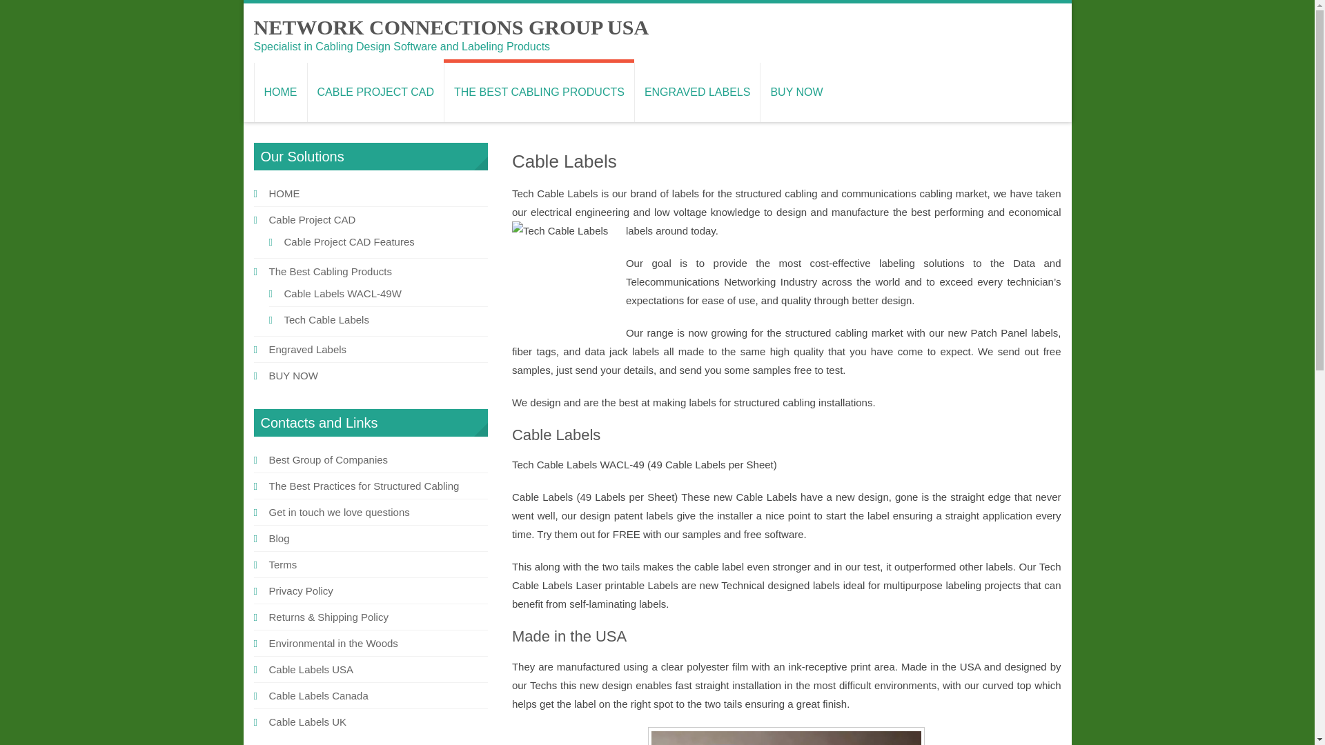 This screenshot has width=1325, height=745. Describe the element at coordinates (333, 643) in the screenshot. I see `Environmental in the Woods` at that location.